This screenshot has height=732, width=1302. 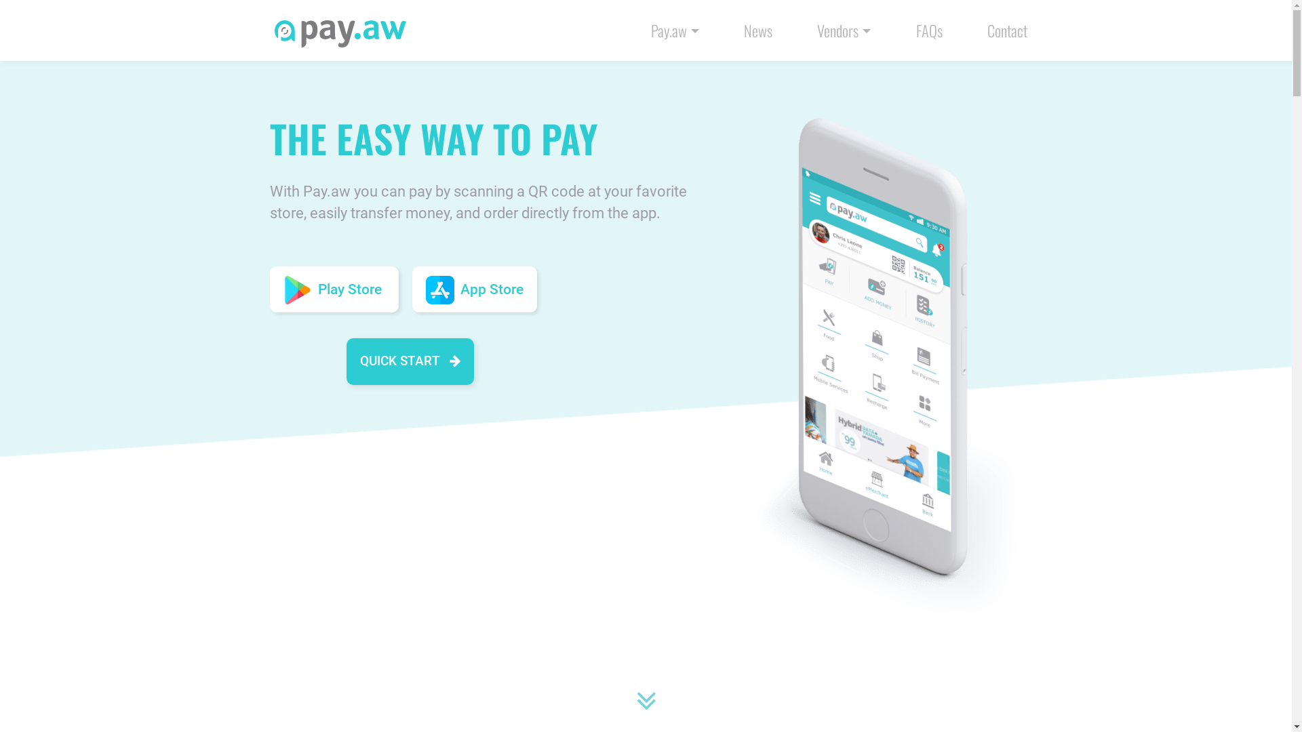 I want to click on FAQs, so click(x=929, y=30).